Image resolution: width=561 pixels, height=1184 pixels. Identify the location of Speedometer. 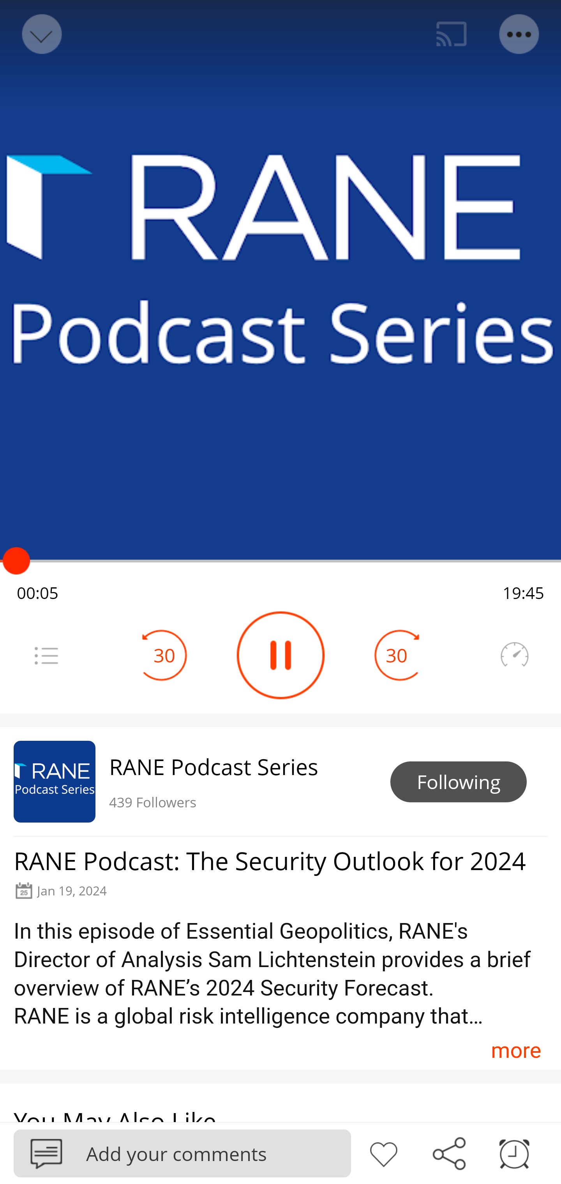
(514, 655).